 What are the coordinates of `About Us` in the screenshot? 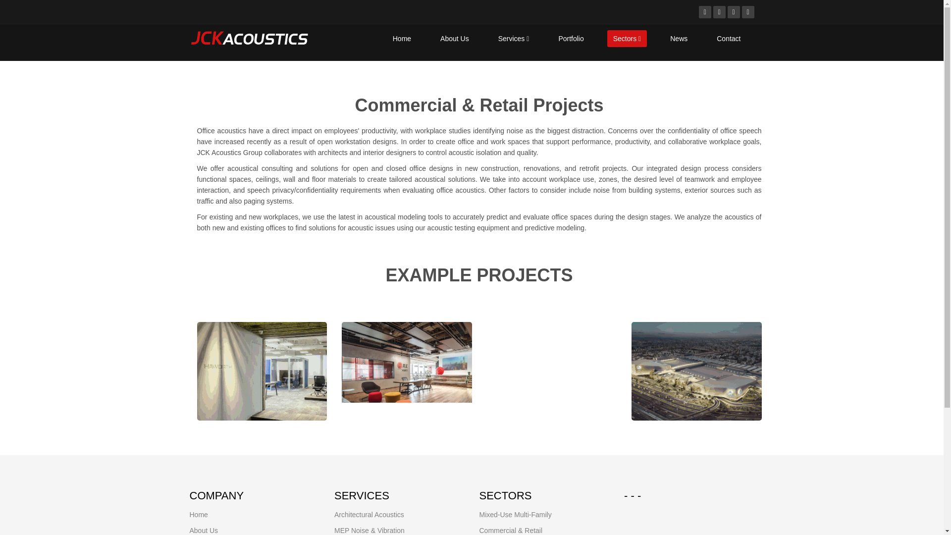 It's located at (455, 39).